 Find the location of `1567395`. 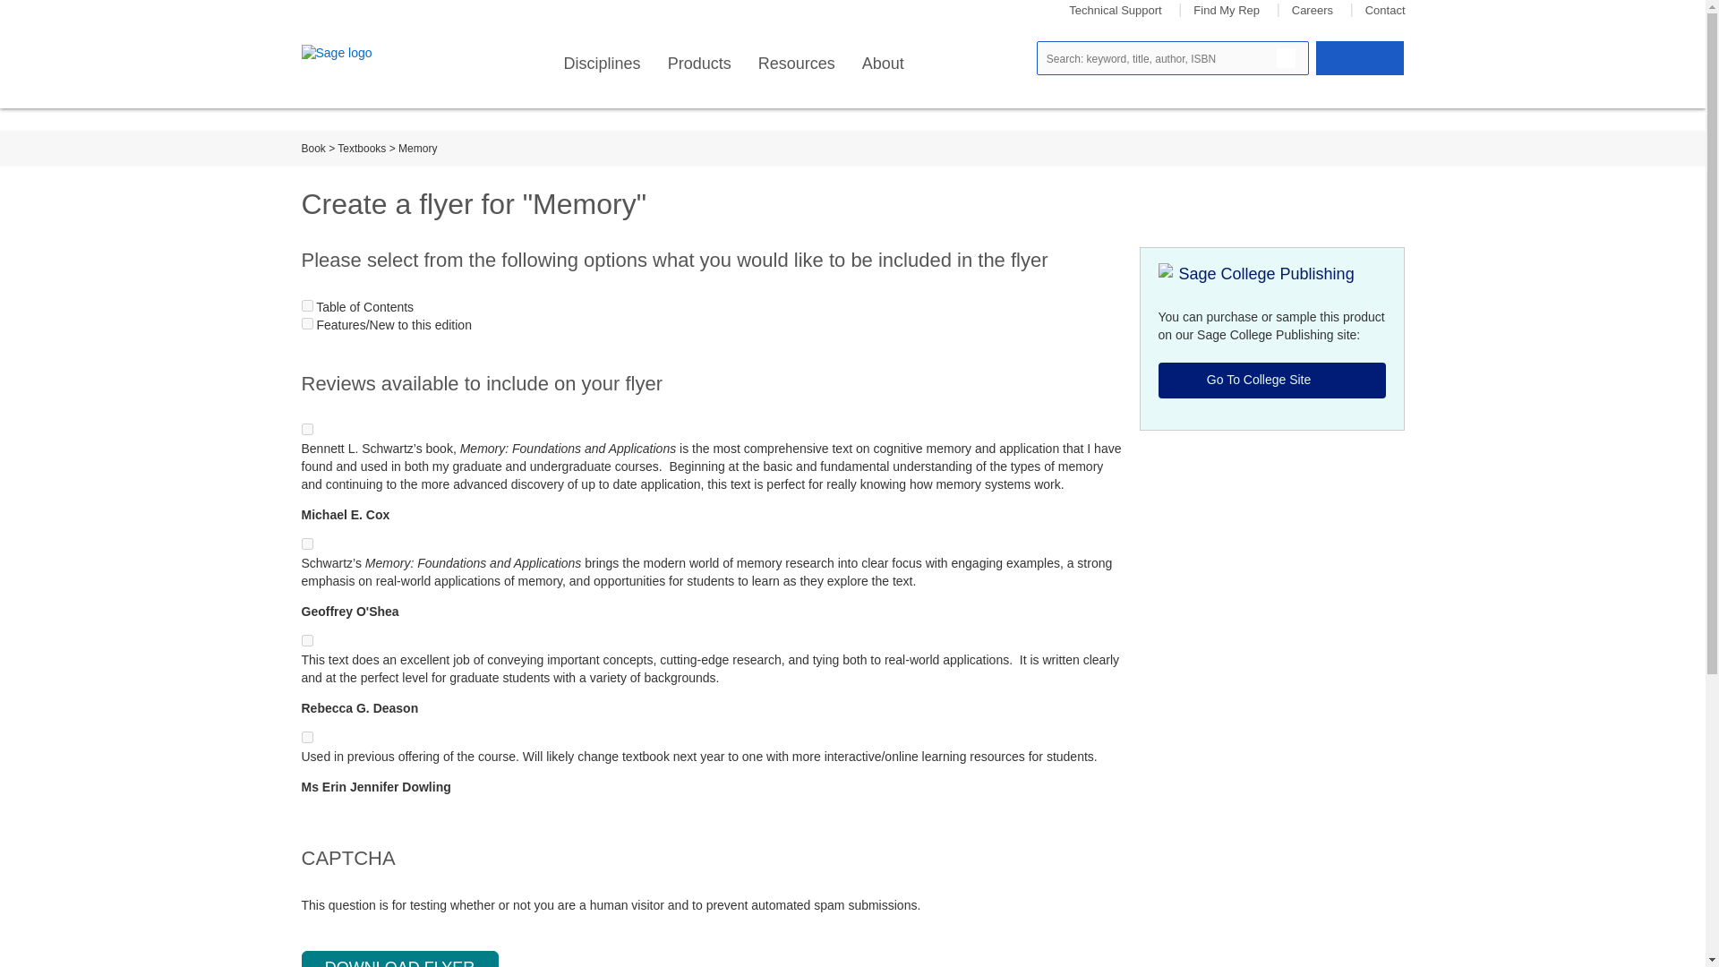

1567395 is located at coordinates (306, 543).